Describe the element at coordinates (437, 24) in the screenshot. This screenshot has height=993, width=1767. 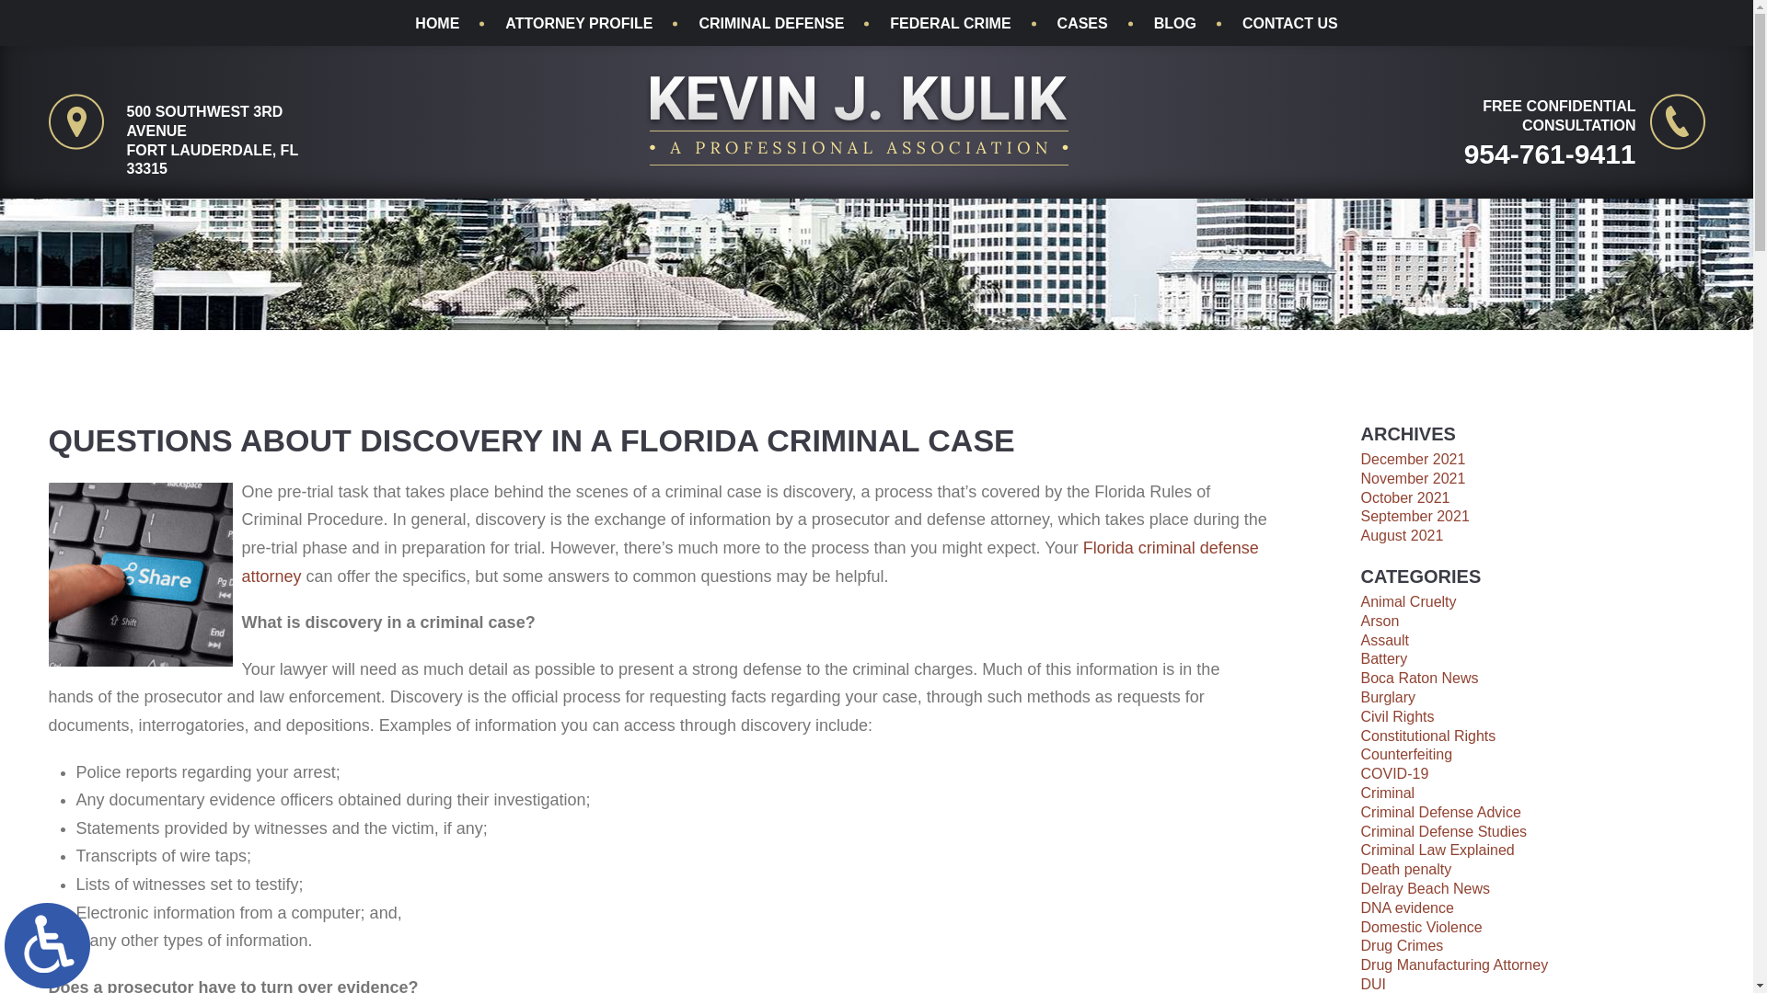
I see `HOME` at that location.